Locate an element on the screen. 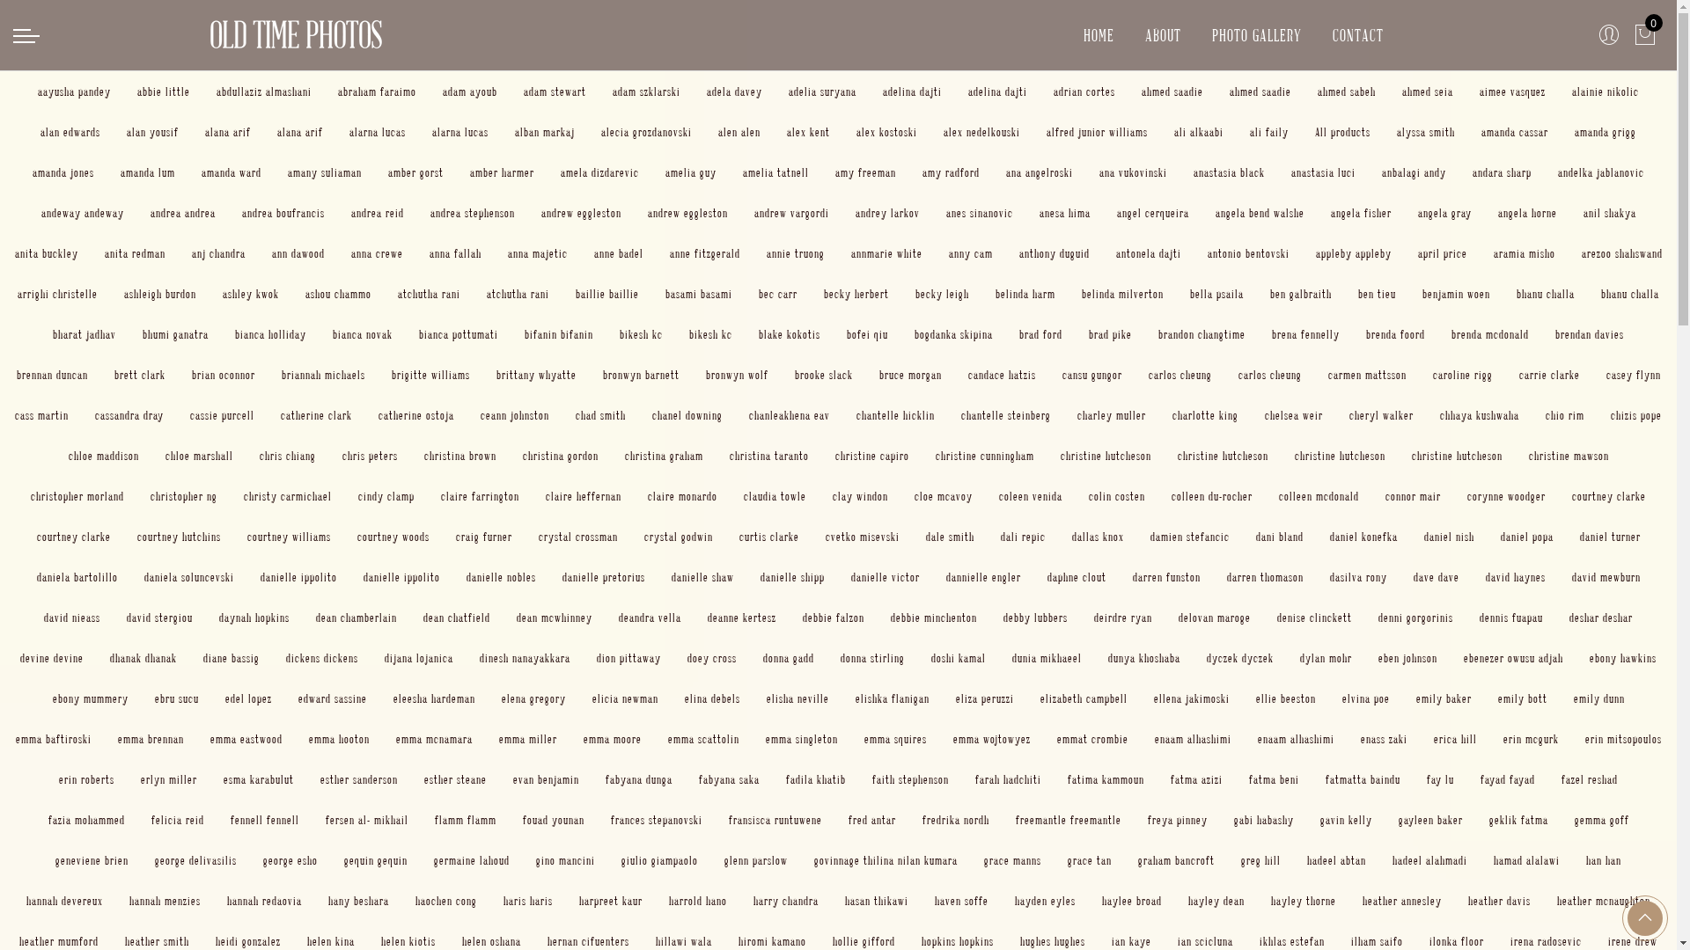  claire heffernan is located at coordinates (584, 496).